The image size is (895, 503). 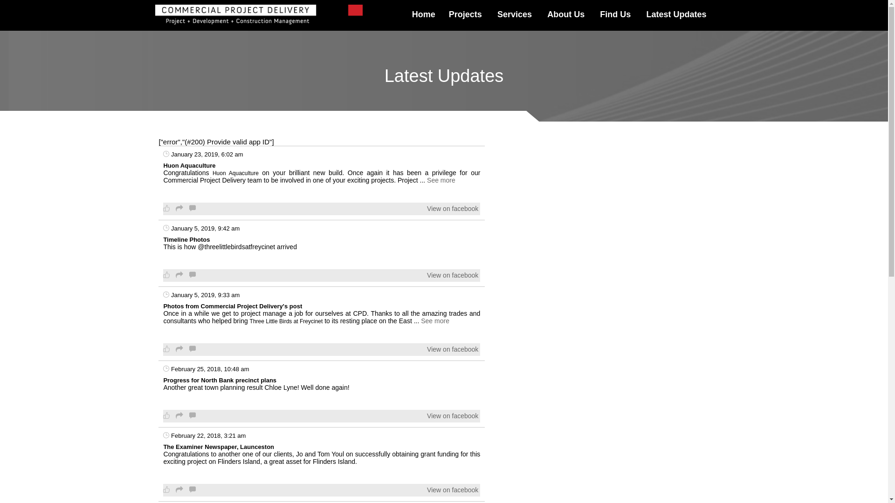 What do you see at coordinates (465, 15) in the screenshot?
I see `Projects` at bounding box center [465, 15].